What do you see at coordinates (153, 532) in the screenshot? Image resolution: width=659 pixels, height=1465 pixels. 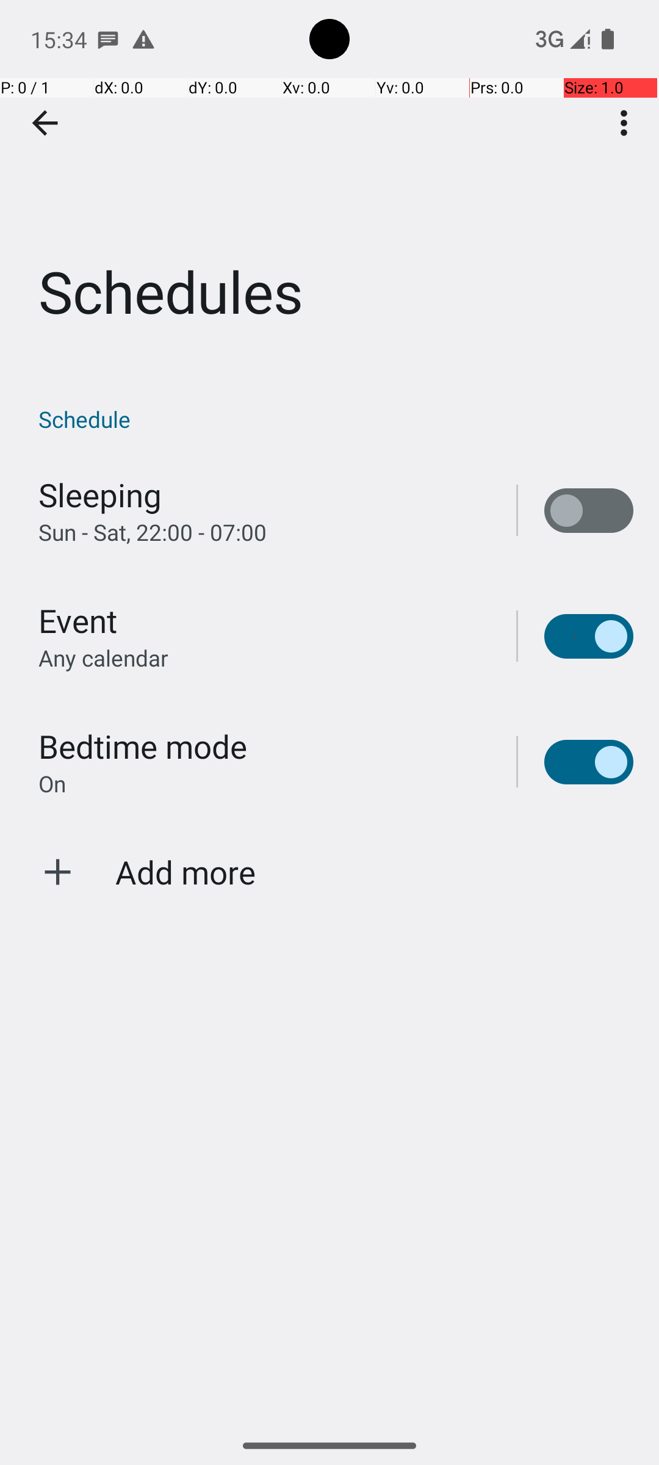 I see `Sun - Sat, 22:00 - 07:00` at bounding box center [153, 532].